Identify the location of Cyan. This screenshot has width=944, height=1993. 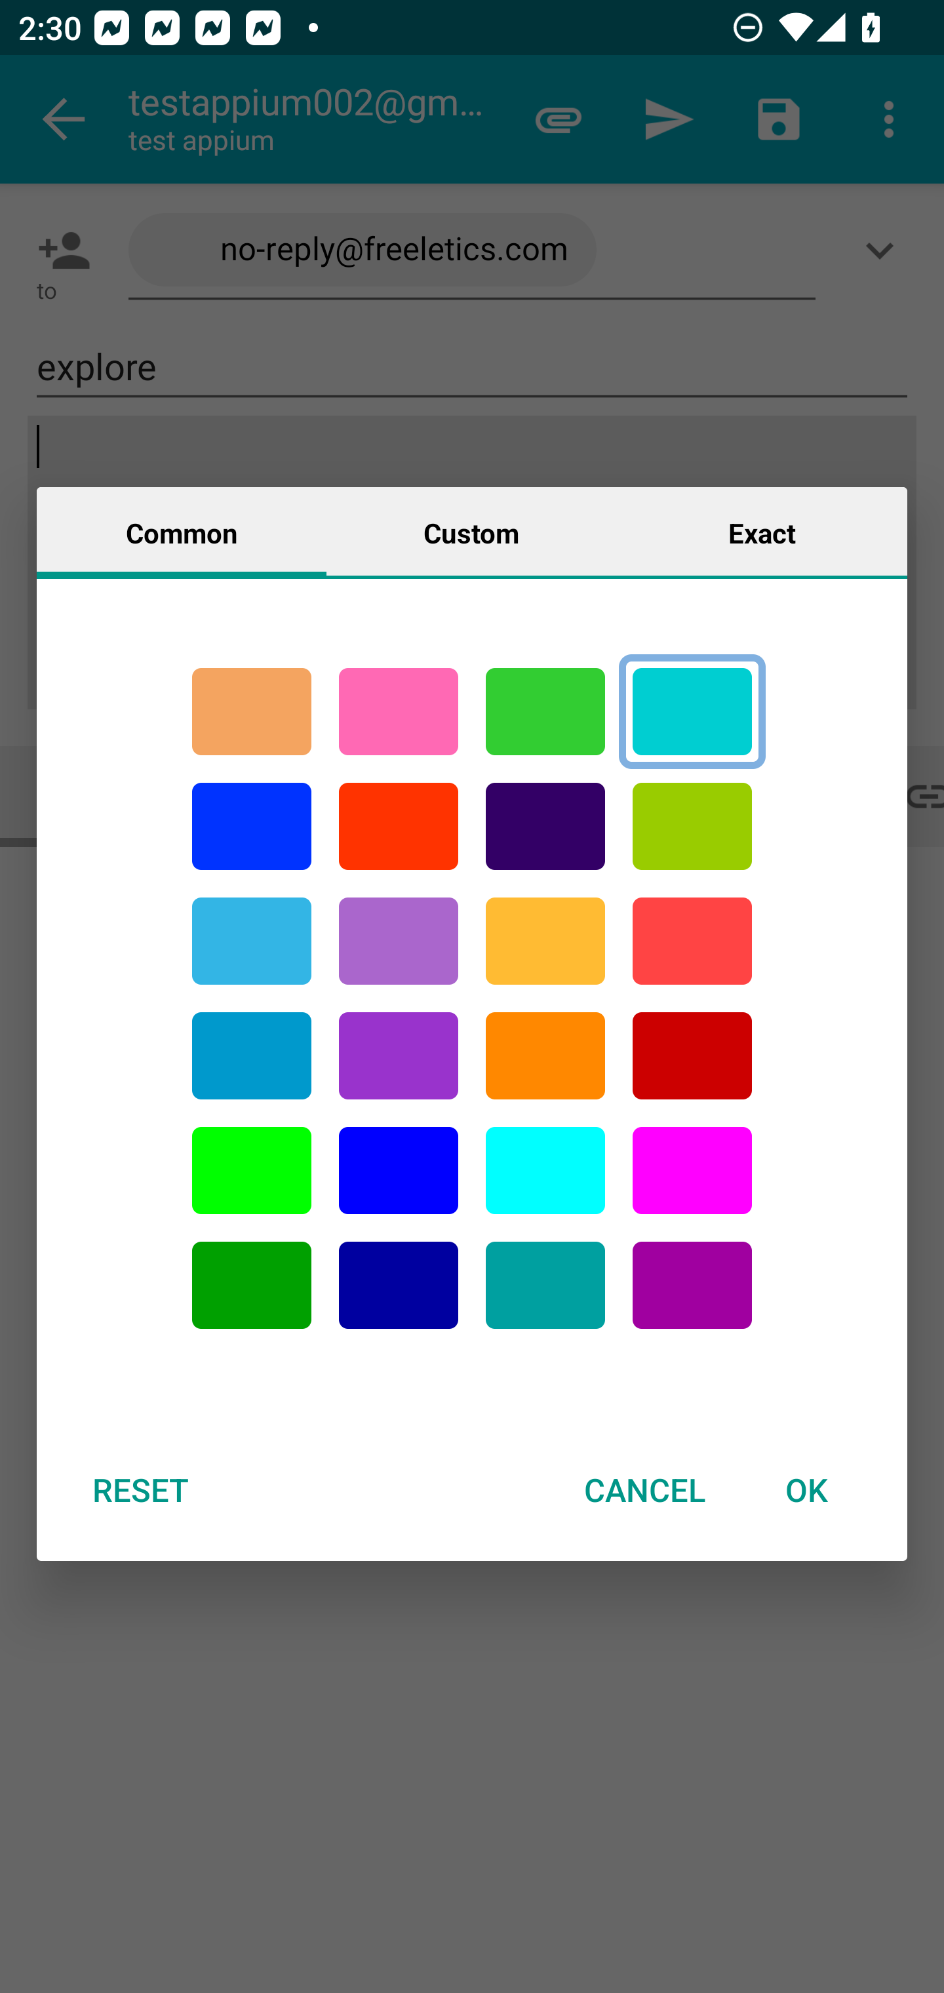
(545, 1285).